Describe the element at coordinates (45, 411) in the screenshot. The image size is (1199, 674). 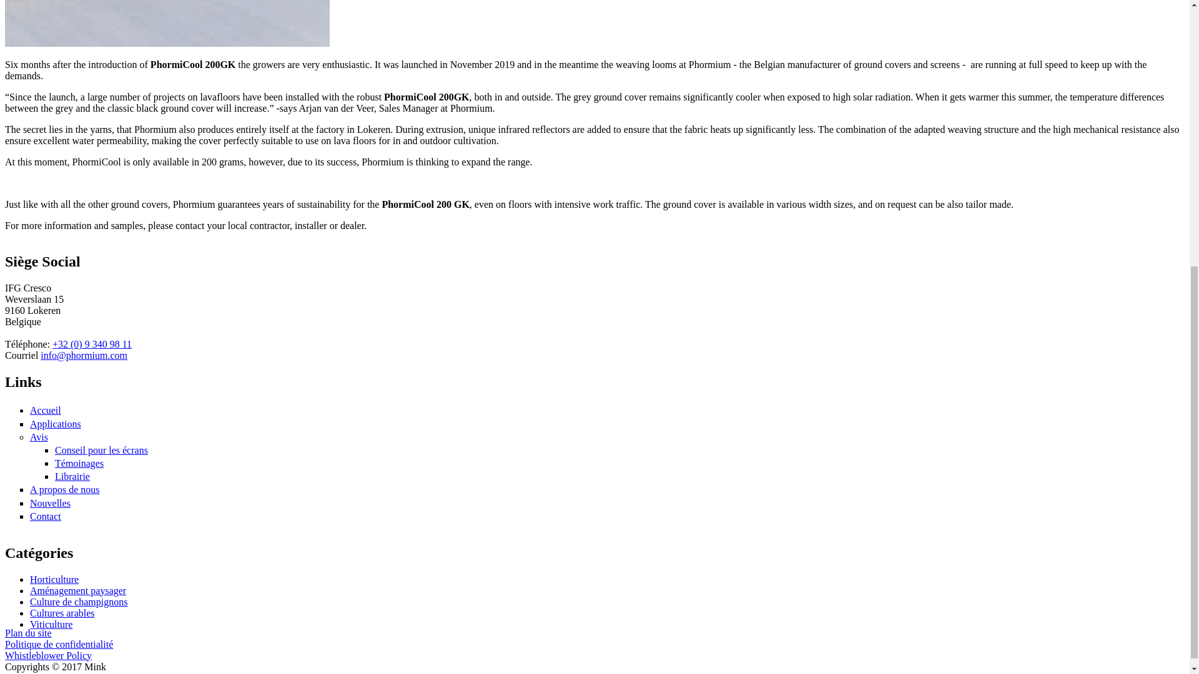
I see `Accueil` at that location.